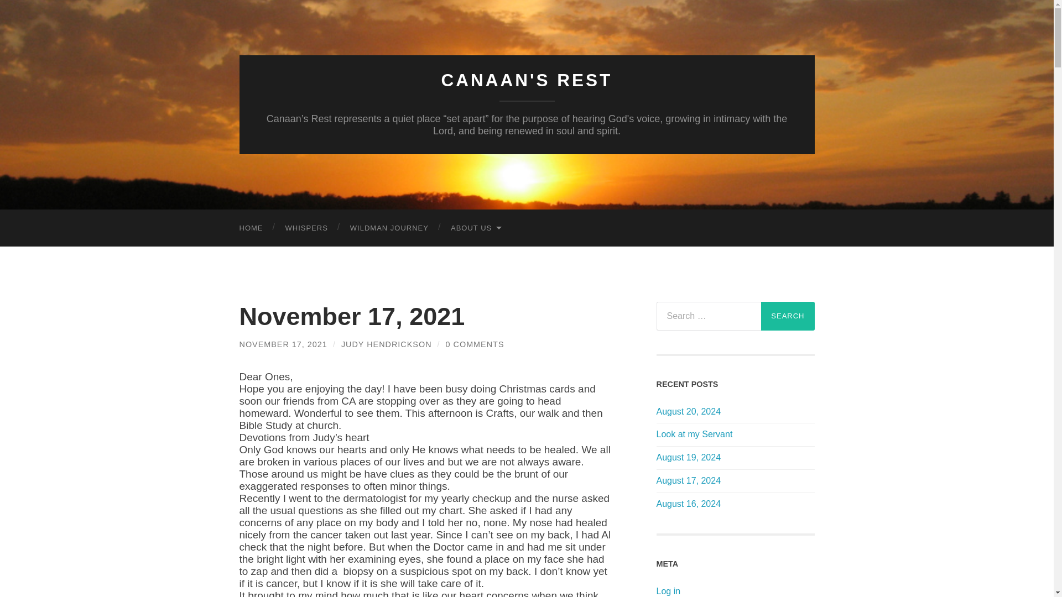 This screenshot has height=597, width=1062. Describe the element at coordinates (735, 504) in the screenshot. I see `August 16, 2024` at that location.